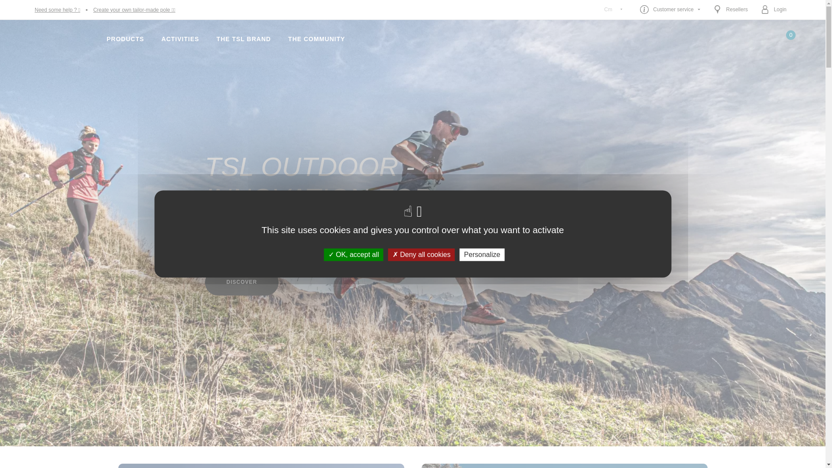 This screenshot has height=468, width=832. What do you see at coordinates (761, 39) in the screenshot?
I see `Search` at bounding box center [761, 39].